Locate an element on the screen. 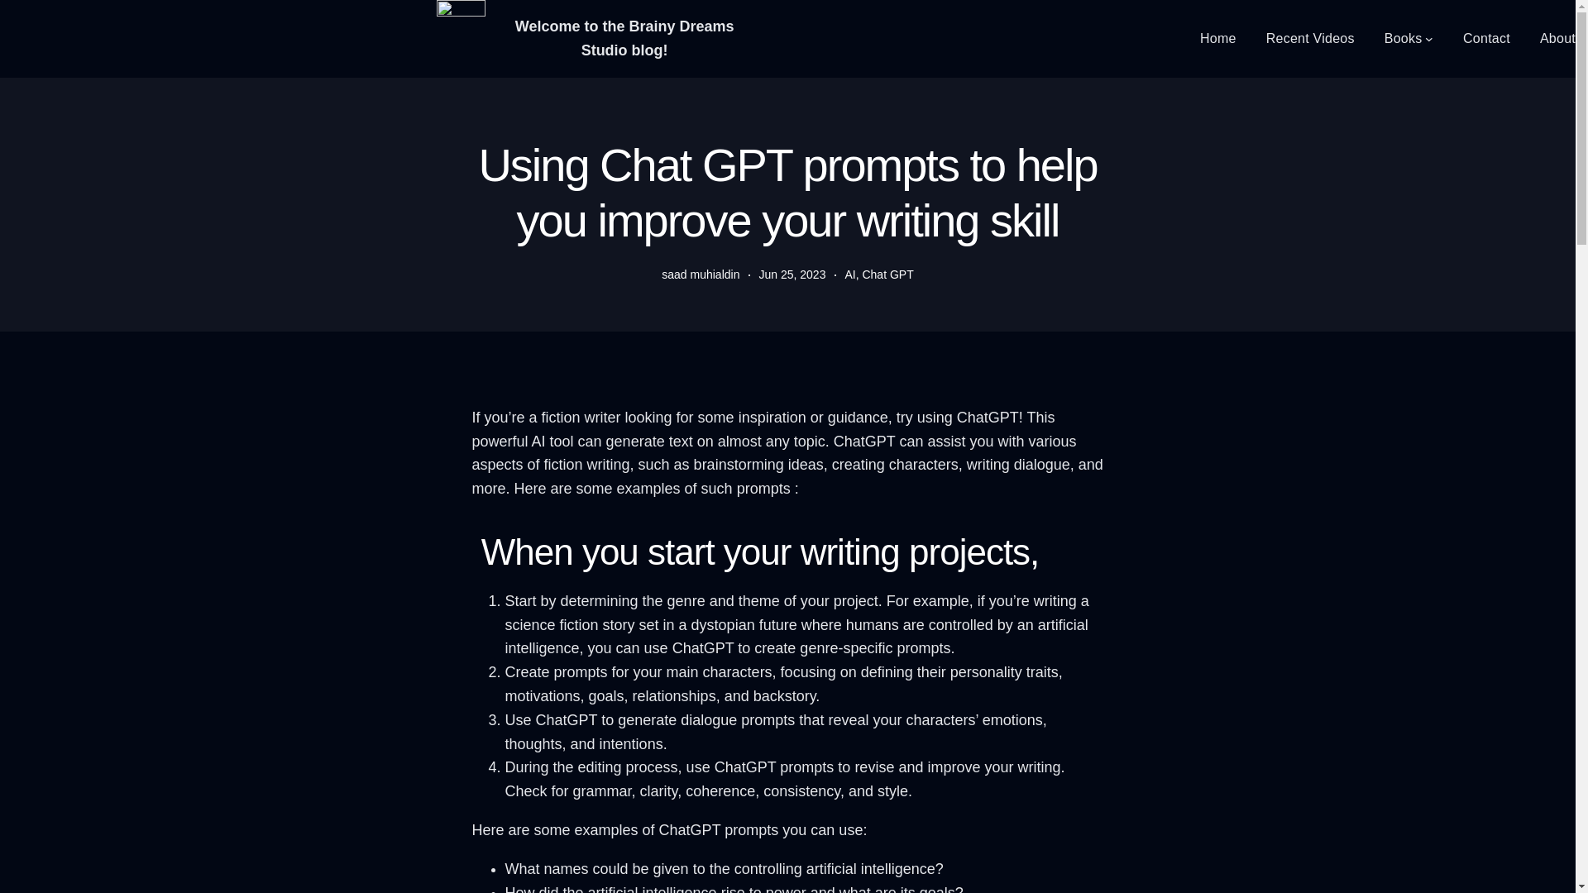 This screenshot has height=893, width=1588. Chat GPT is located at coordinates (887, 275).